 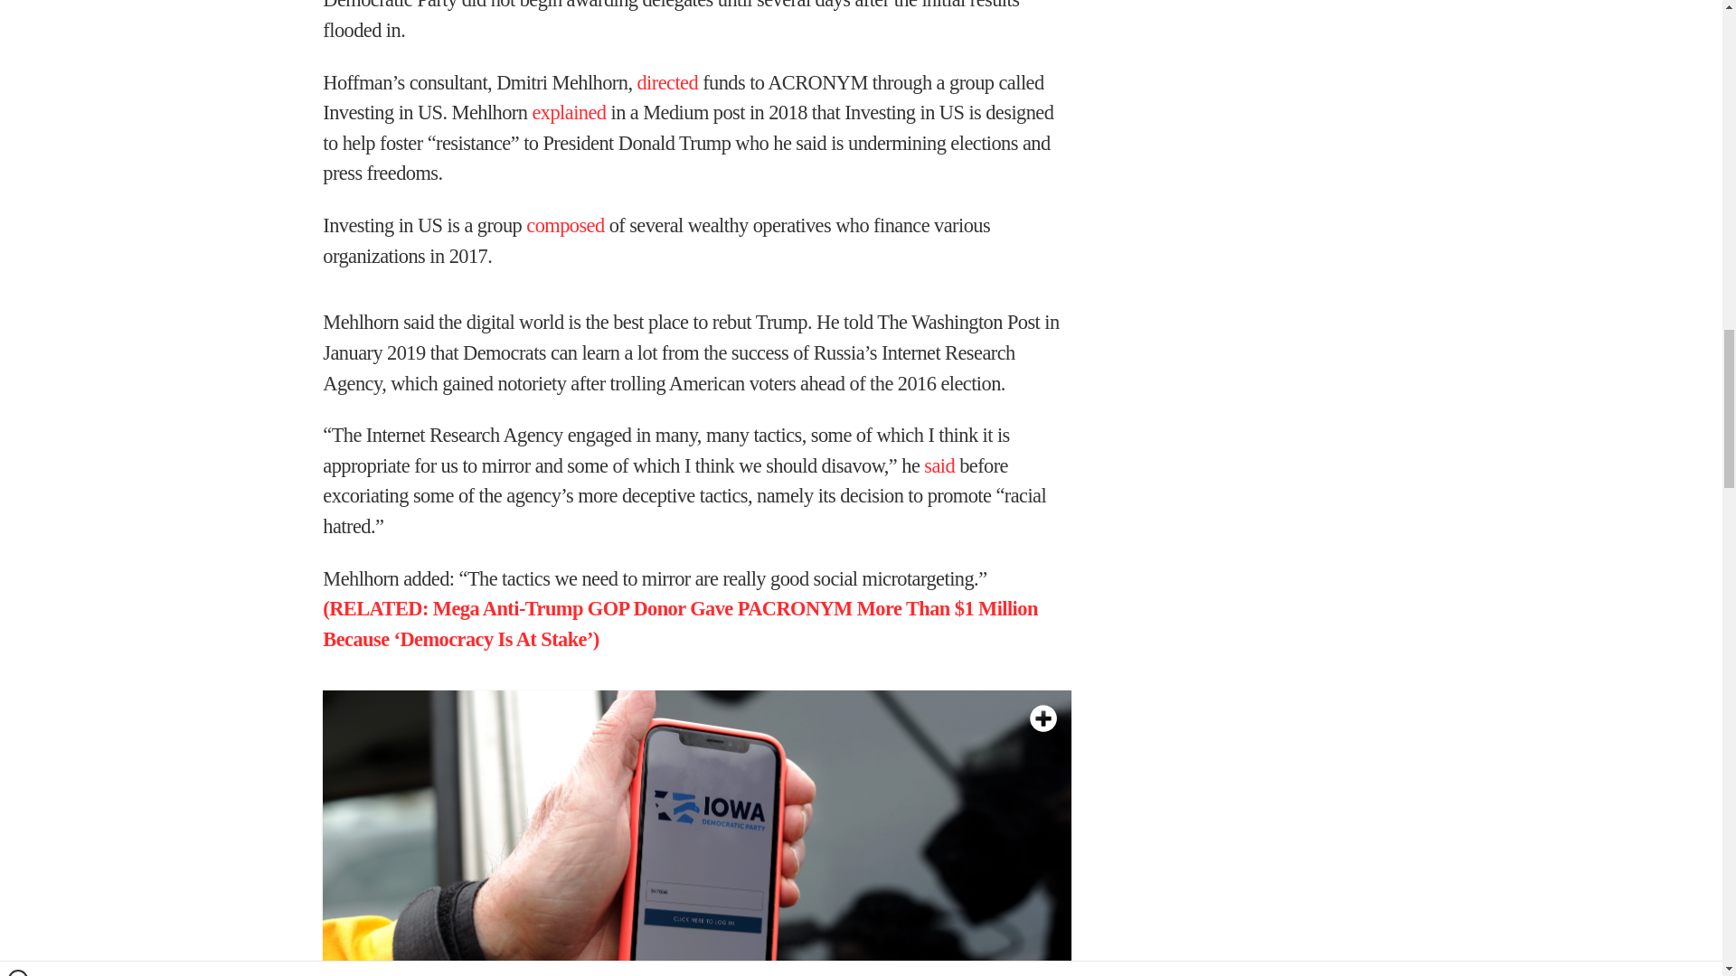 What do you see at coordinates (667, 81) in the screenshot?
I see `directed` at bounding box center [667, 81].